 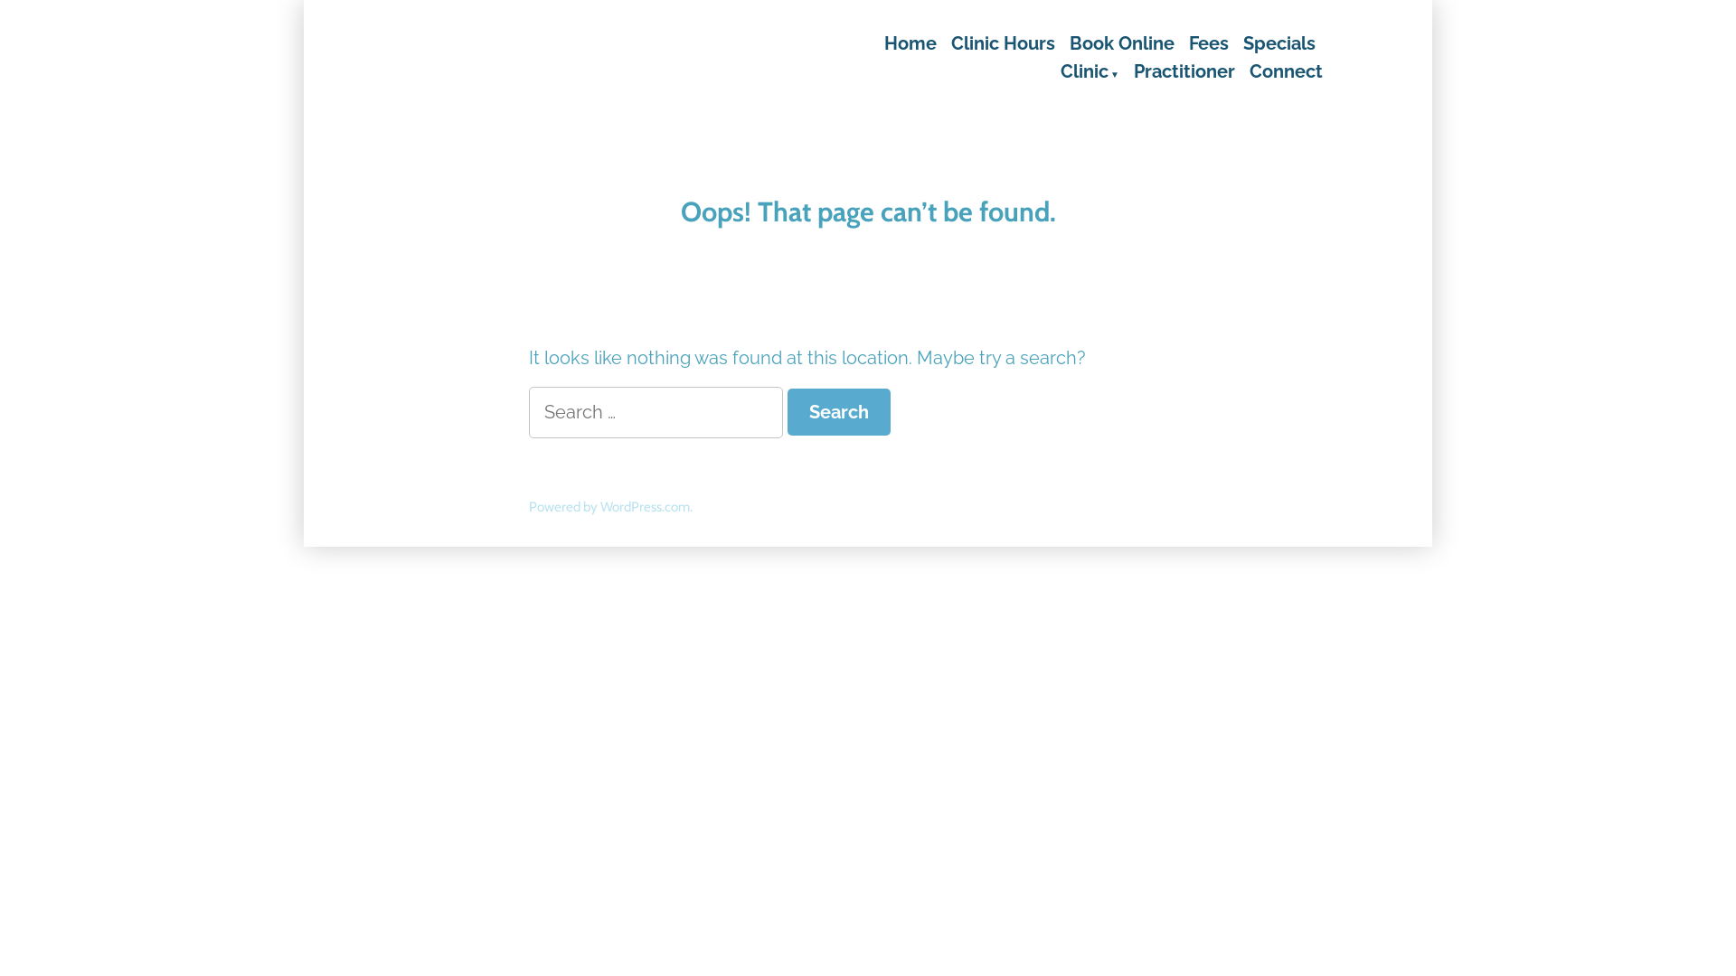 I want to click on Connect, so click(x=1282, y=73).